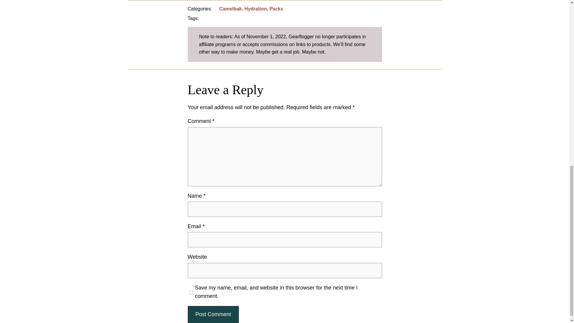  What do you see at coordinates (276, 8) in the screenshot?
I see `Packs` at bounding box center [276, 8].